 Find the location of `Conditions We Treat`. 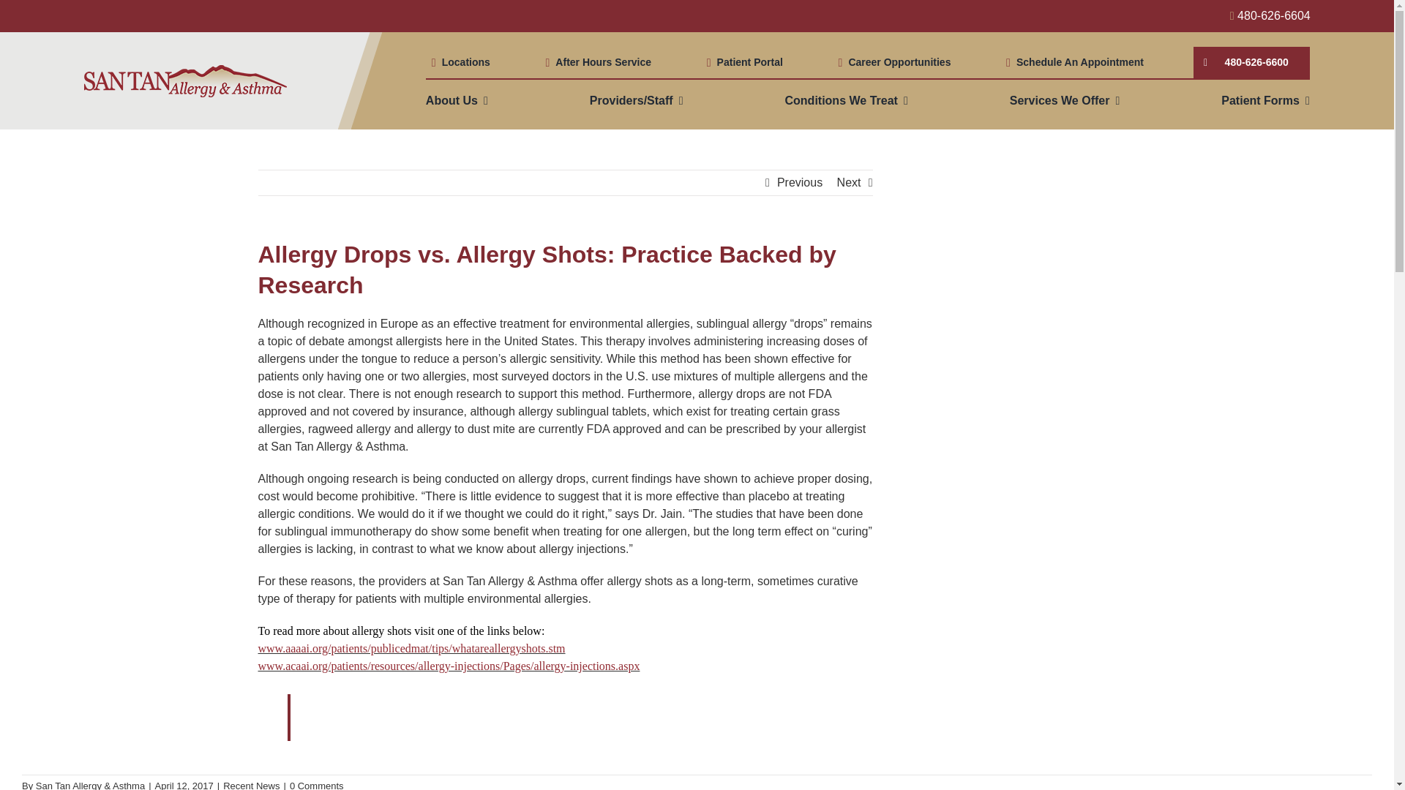

Conditions We Treat is located at coordinates (846, 100).